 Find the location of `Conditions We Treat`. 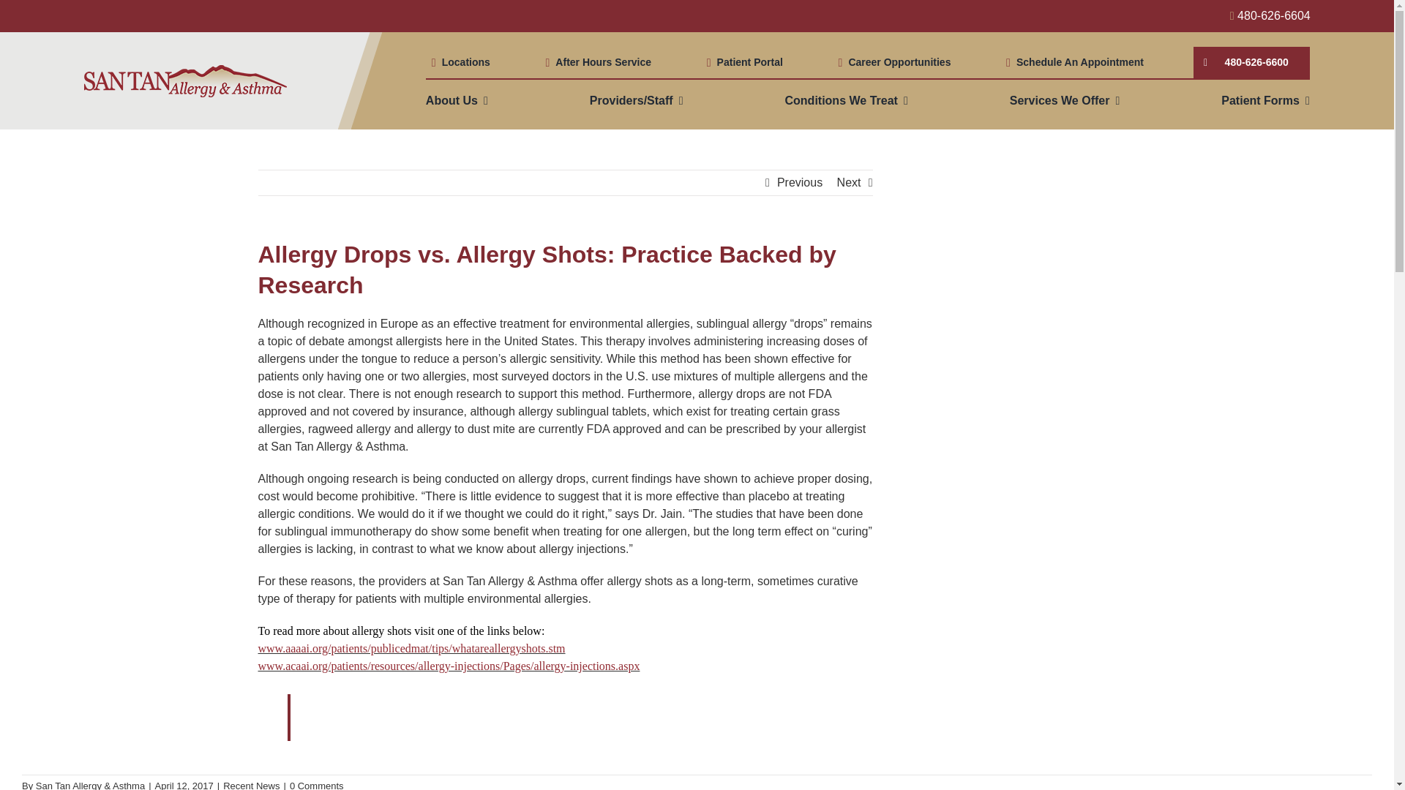

Conditions We Treat is located at coordinates (846, 100).